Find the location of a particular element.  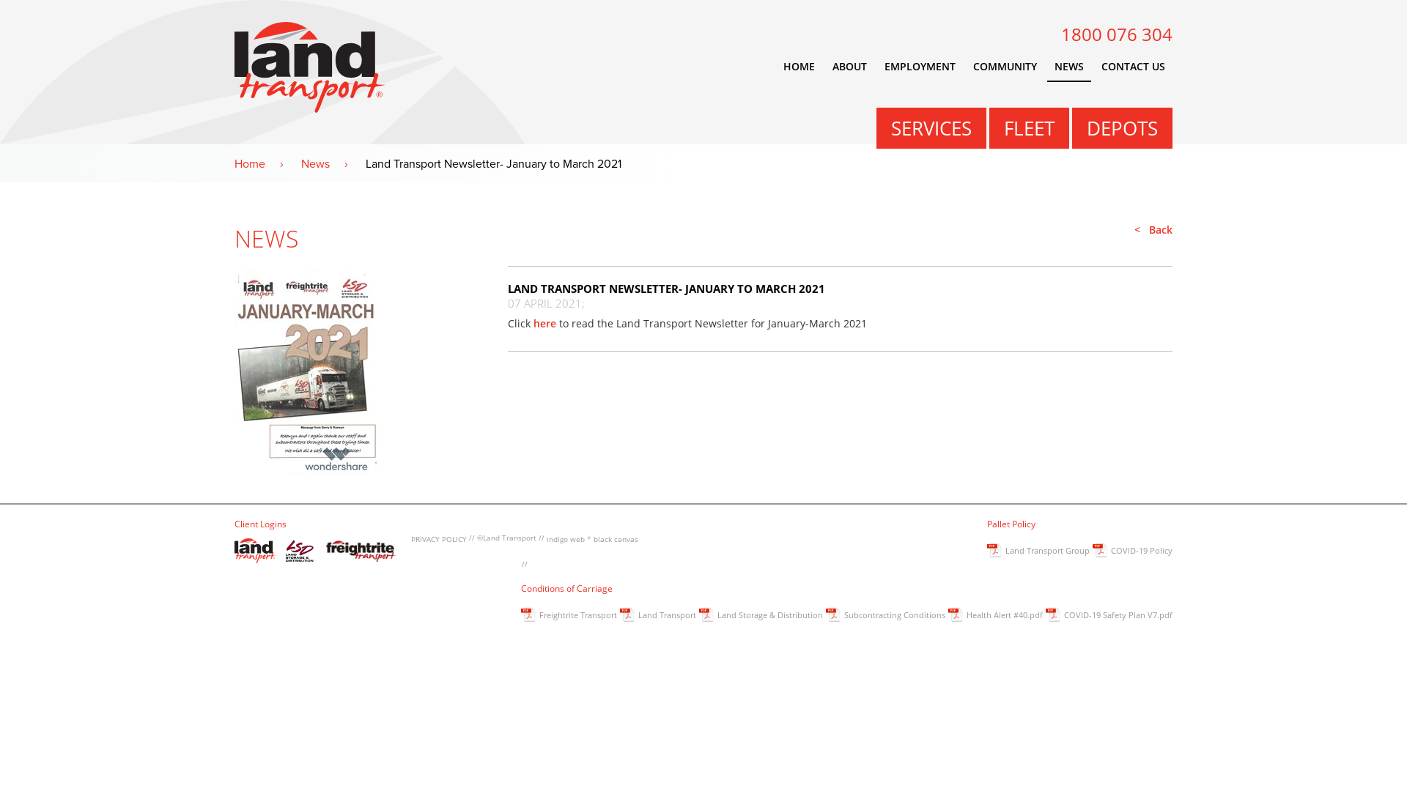

COVID-19 Policy is located at coordinates (1133, 552).